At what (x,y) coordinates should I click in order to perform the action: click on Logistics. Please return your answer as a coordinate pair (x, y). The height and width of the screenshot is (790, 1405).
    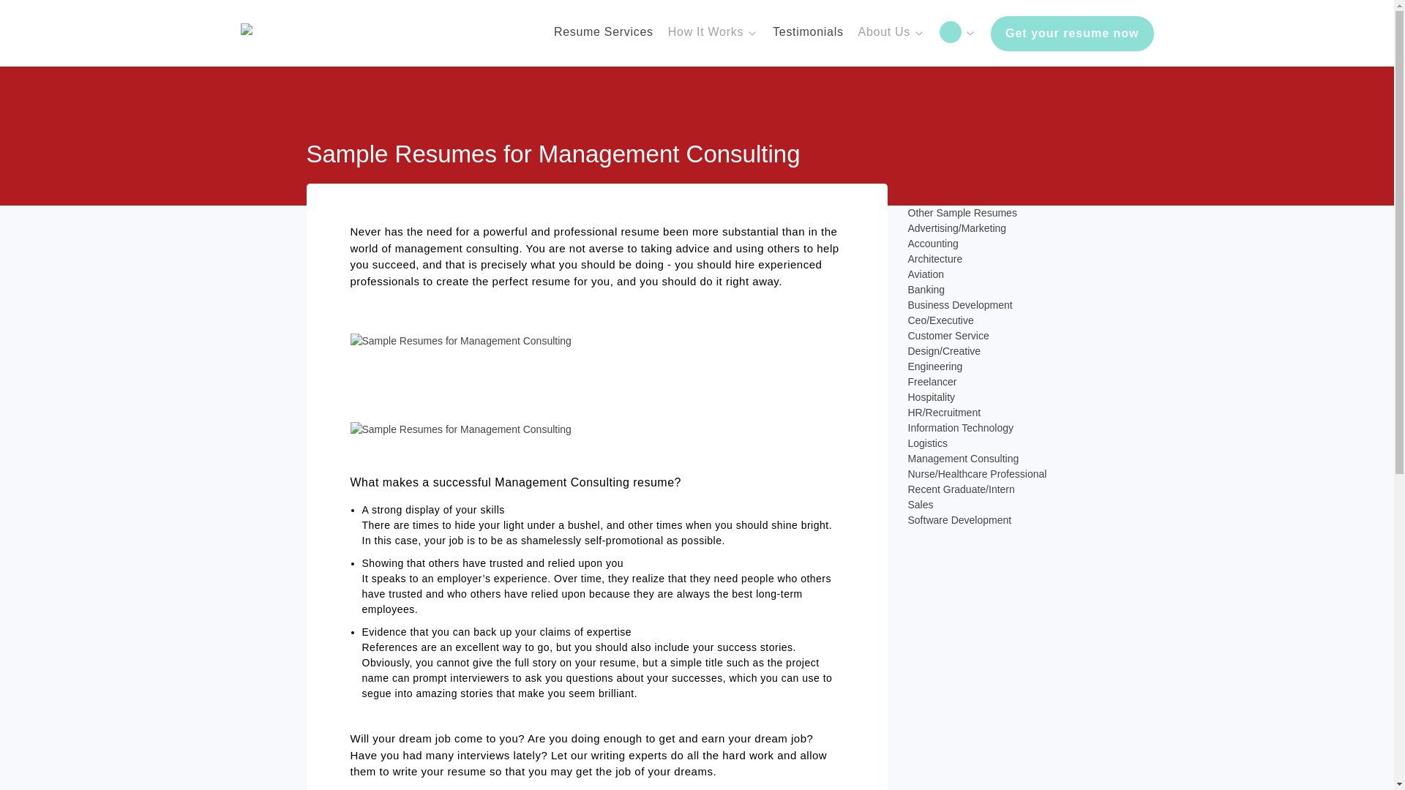
    Looking at the image, I should click on (927, 443).